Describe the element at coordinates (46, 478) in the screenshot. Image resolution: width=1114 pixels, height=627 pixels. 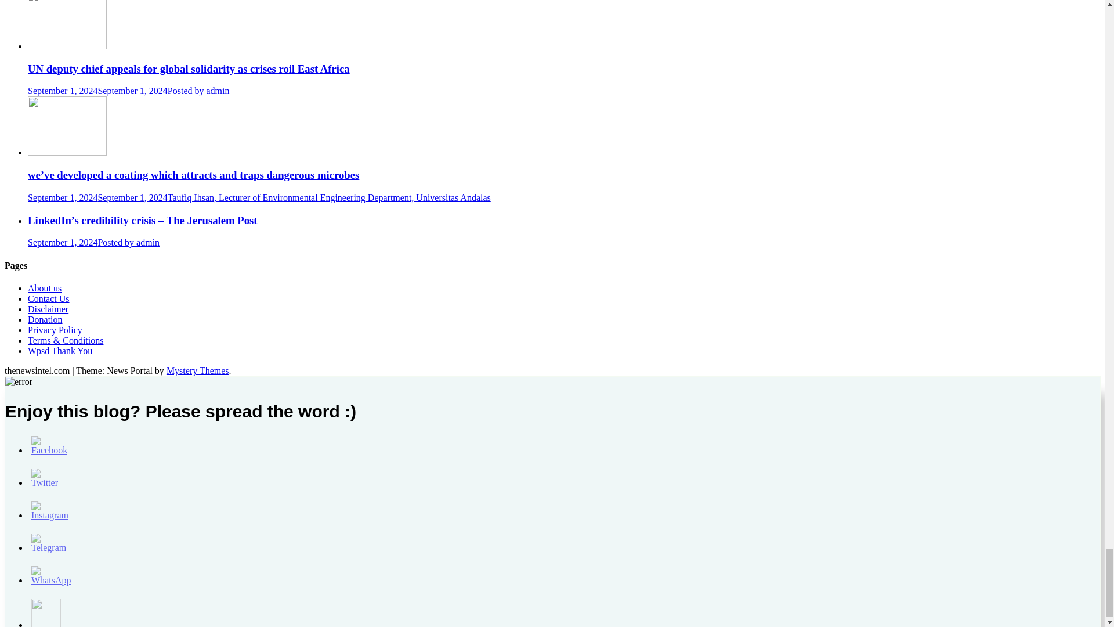
I see `Twitter` at that location.